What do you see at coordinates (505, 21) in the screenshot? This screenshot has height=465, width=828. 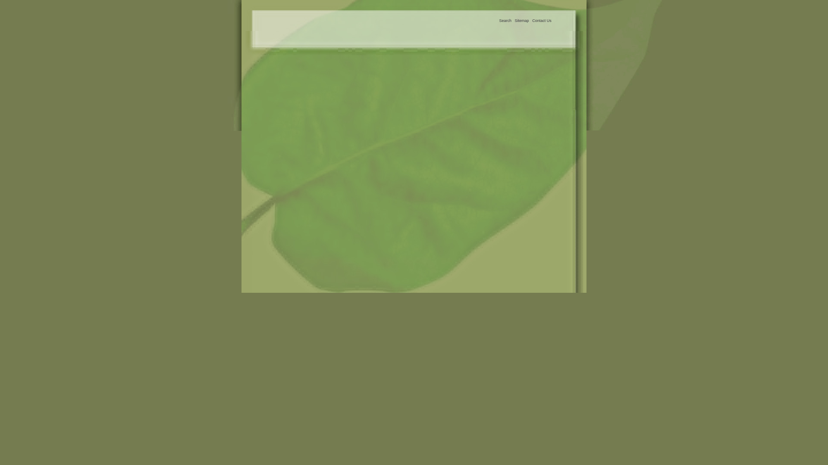 I see `Search` at bounding box center [505, 21].